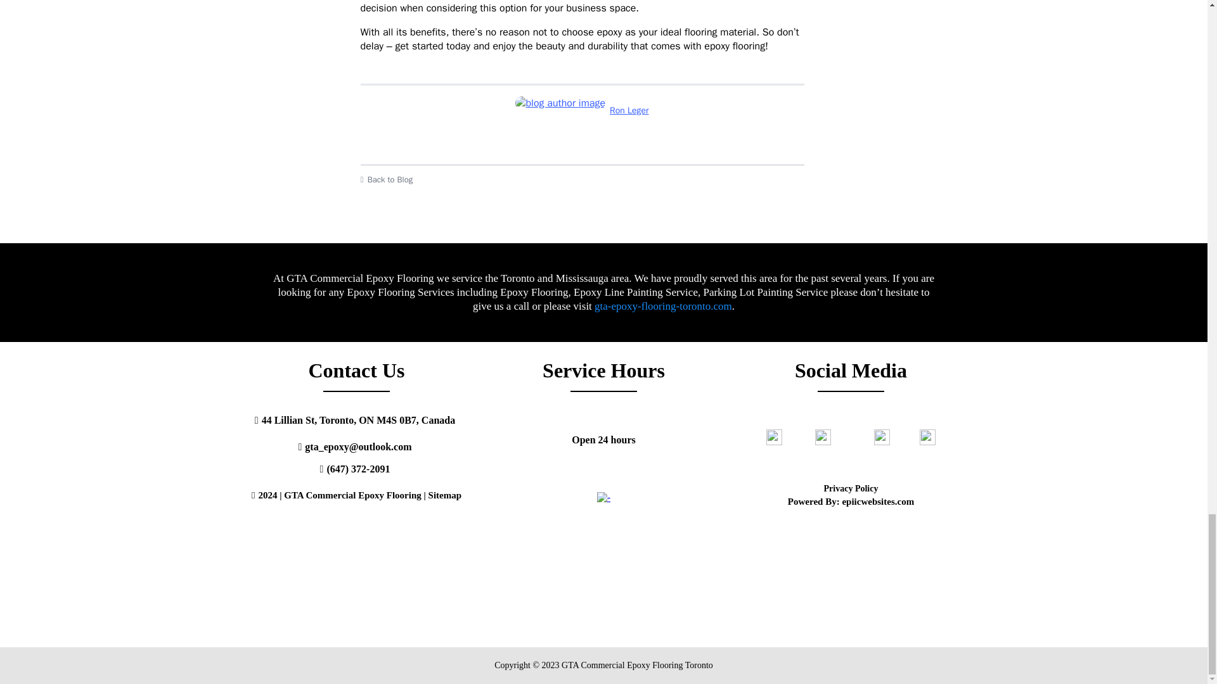  I want to click on gta-epoxy-flooring-toronto.com, so click(663, 306).